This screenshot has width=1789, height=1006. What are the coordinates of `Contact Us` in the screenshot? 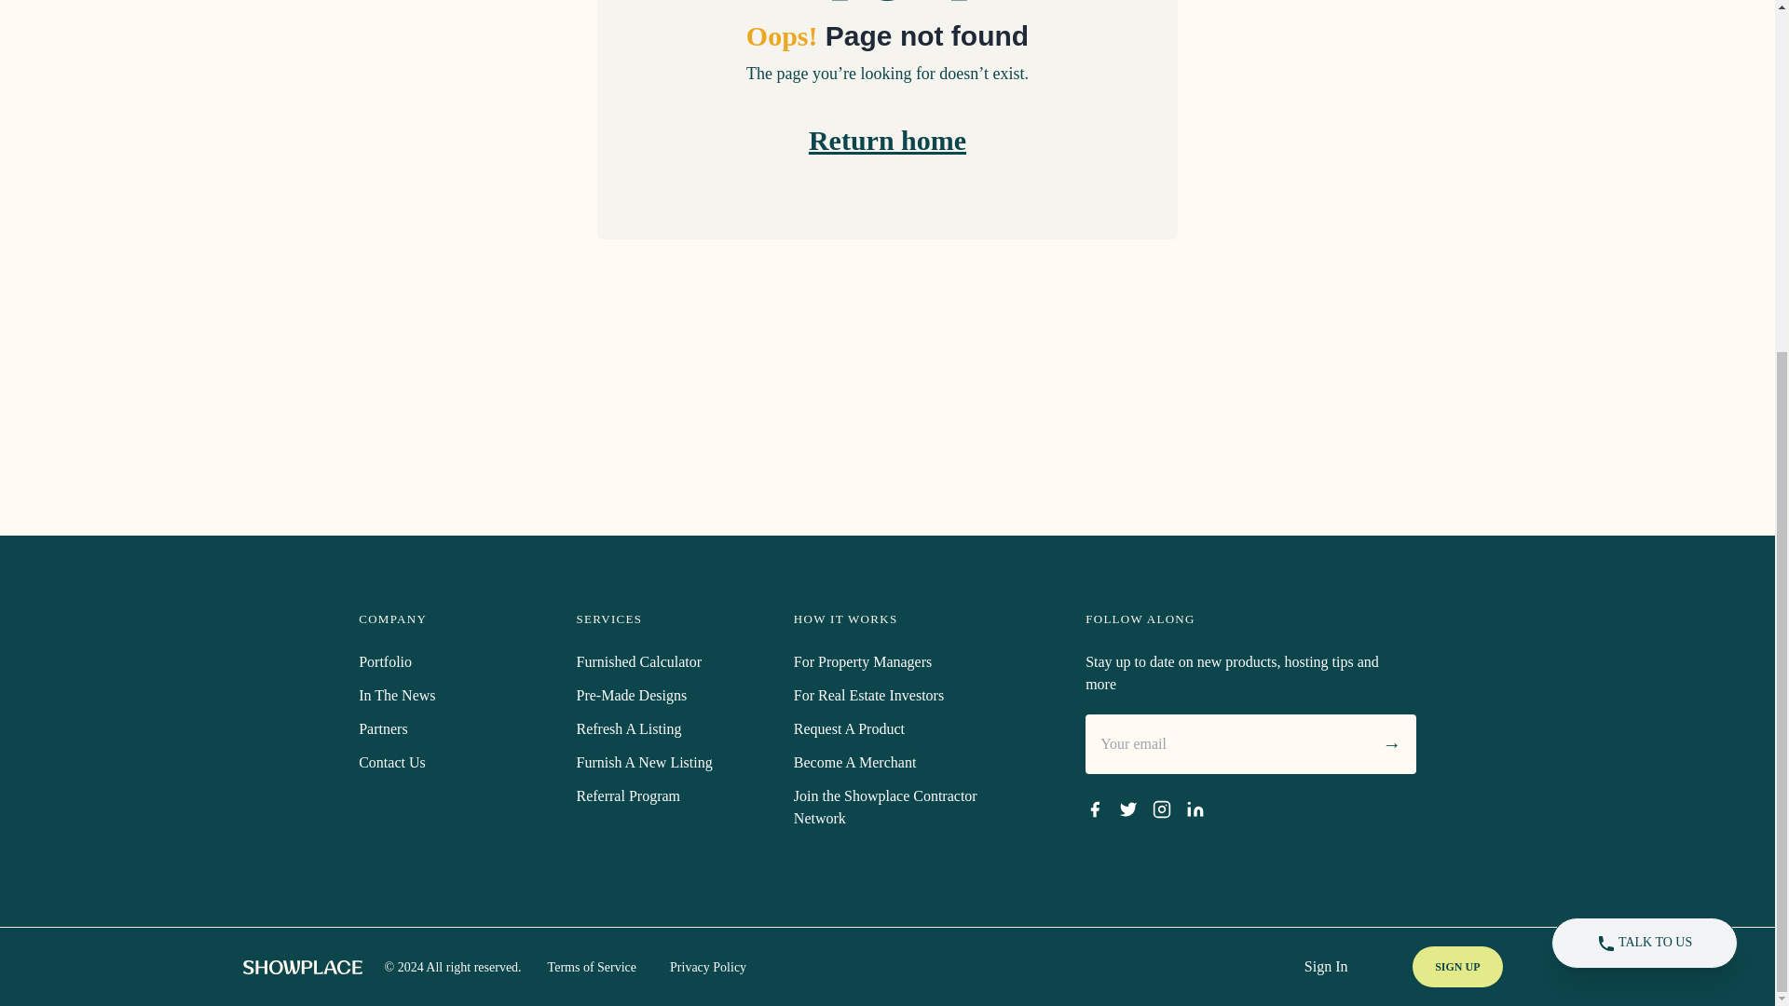 It's located at (391, 762).